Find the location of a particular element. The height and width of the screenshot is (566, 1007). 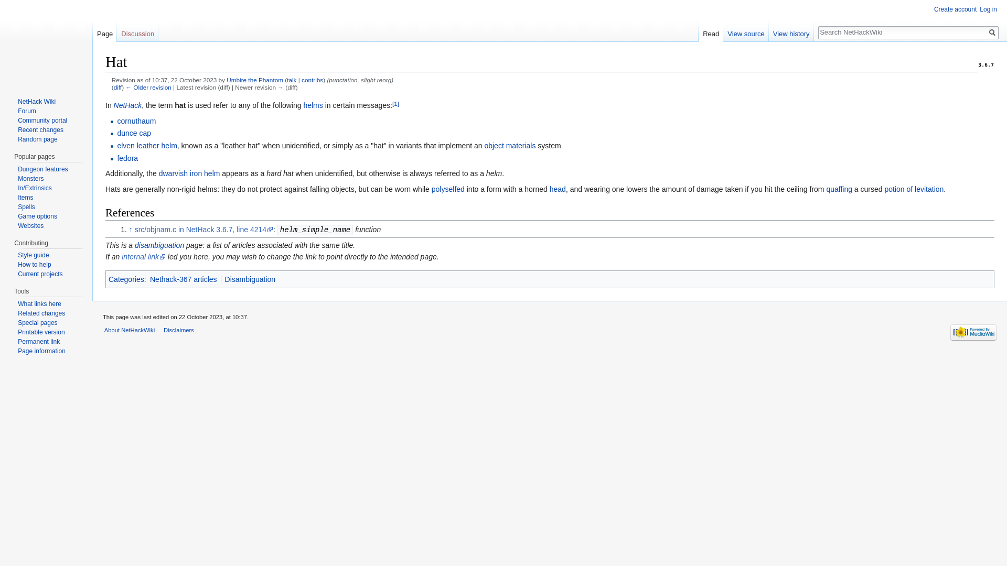

Disambiguation is located at coordinates (250, 279).